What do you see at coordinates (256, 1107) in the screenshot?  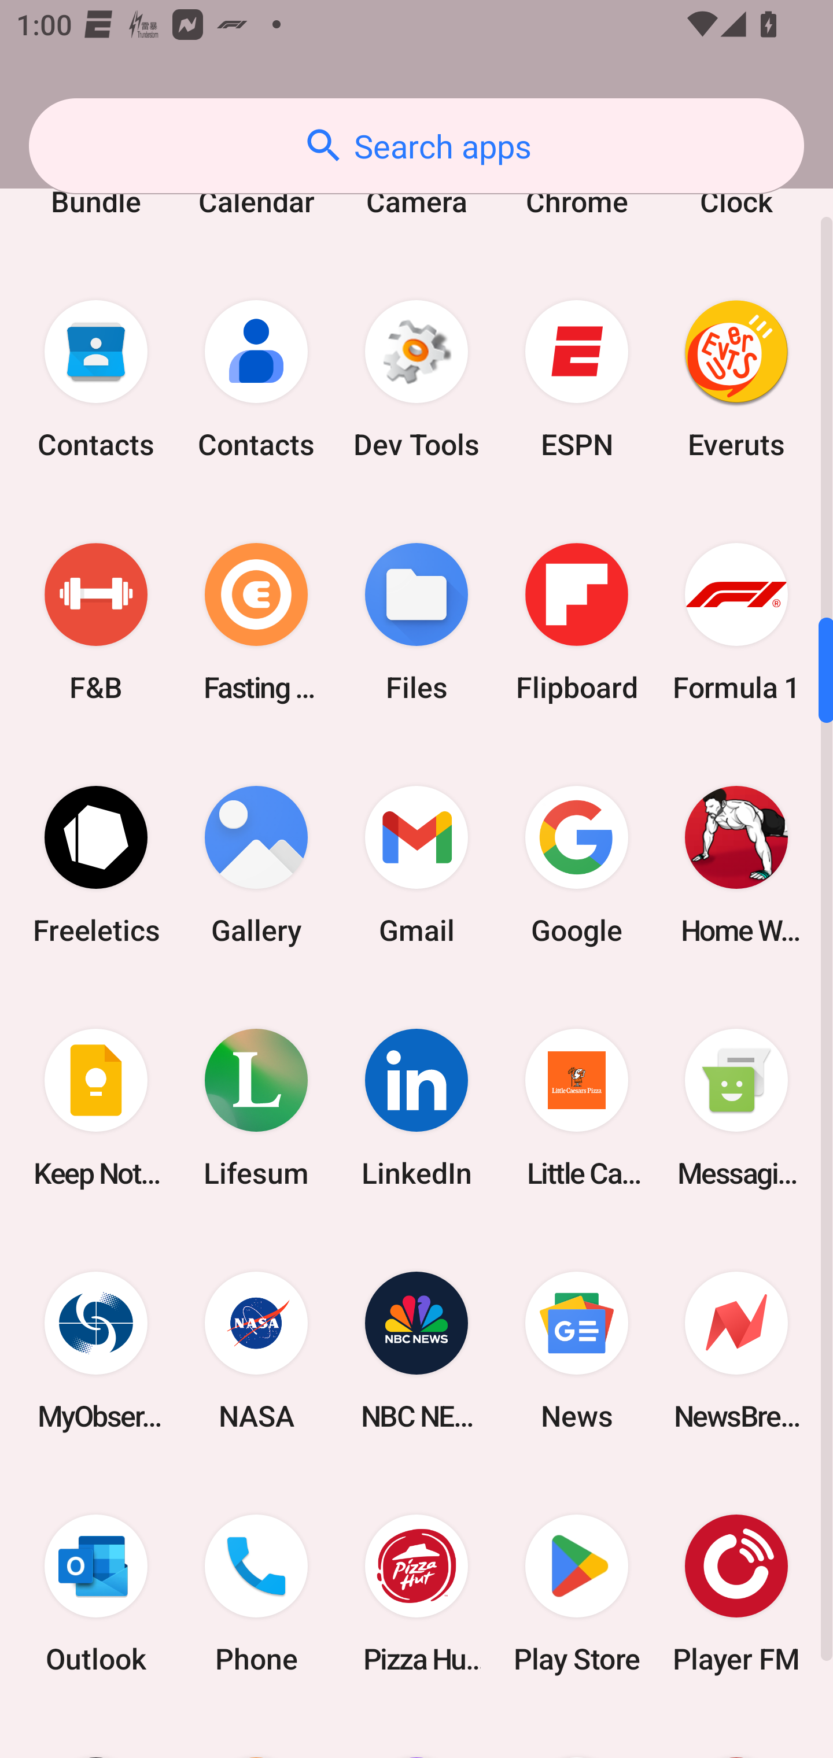 I see `Lifesum` at bounding box center [256, 1107].